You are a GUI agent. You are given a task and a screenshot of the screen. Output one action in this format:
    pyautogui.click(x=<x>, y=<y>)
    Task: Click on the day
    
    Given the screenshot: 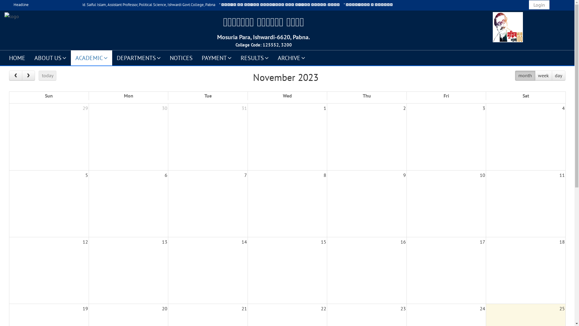 What is the action you would take?
    pyautogui.click(x=558, y=76)
    